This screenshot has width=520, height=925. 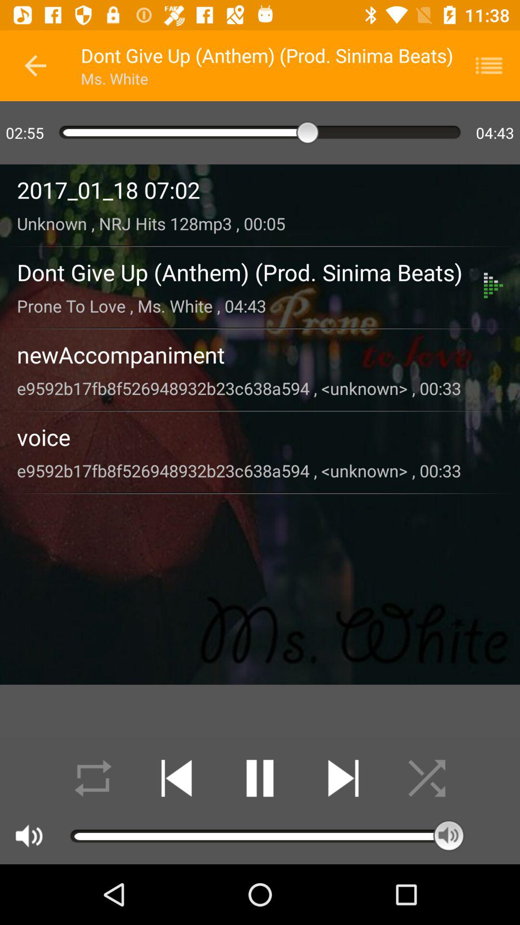 I want to click on play previous video, so click(x=176, y=779).